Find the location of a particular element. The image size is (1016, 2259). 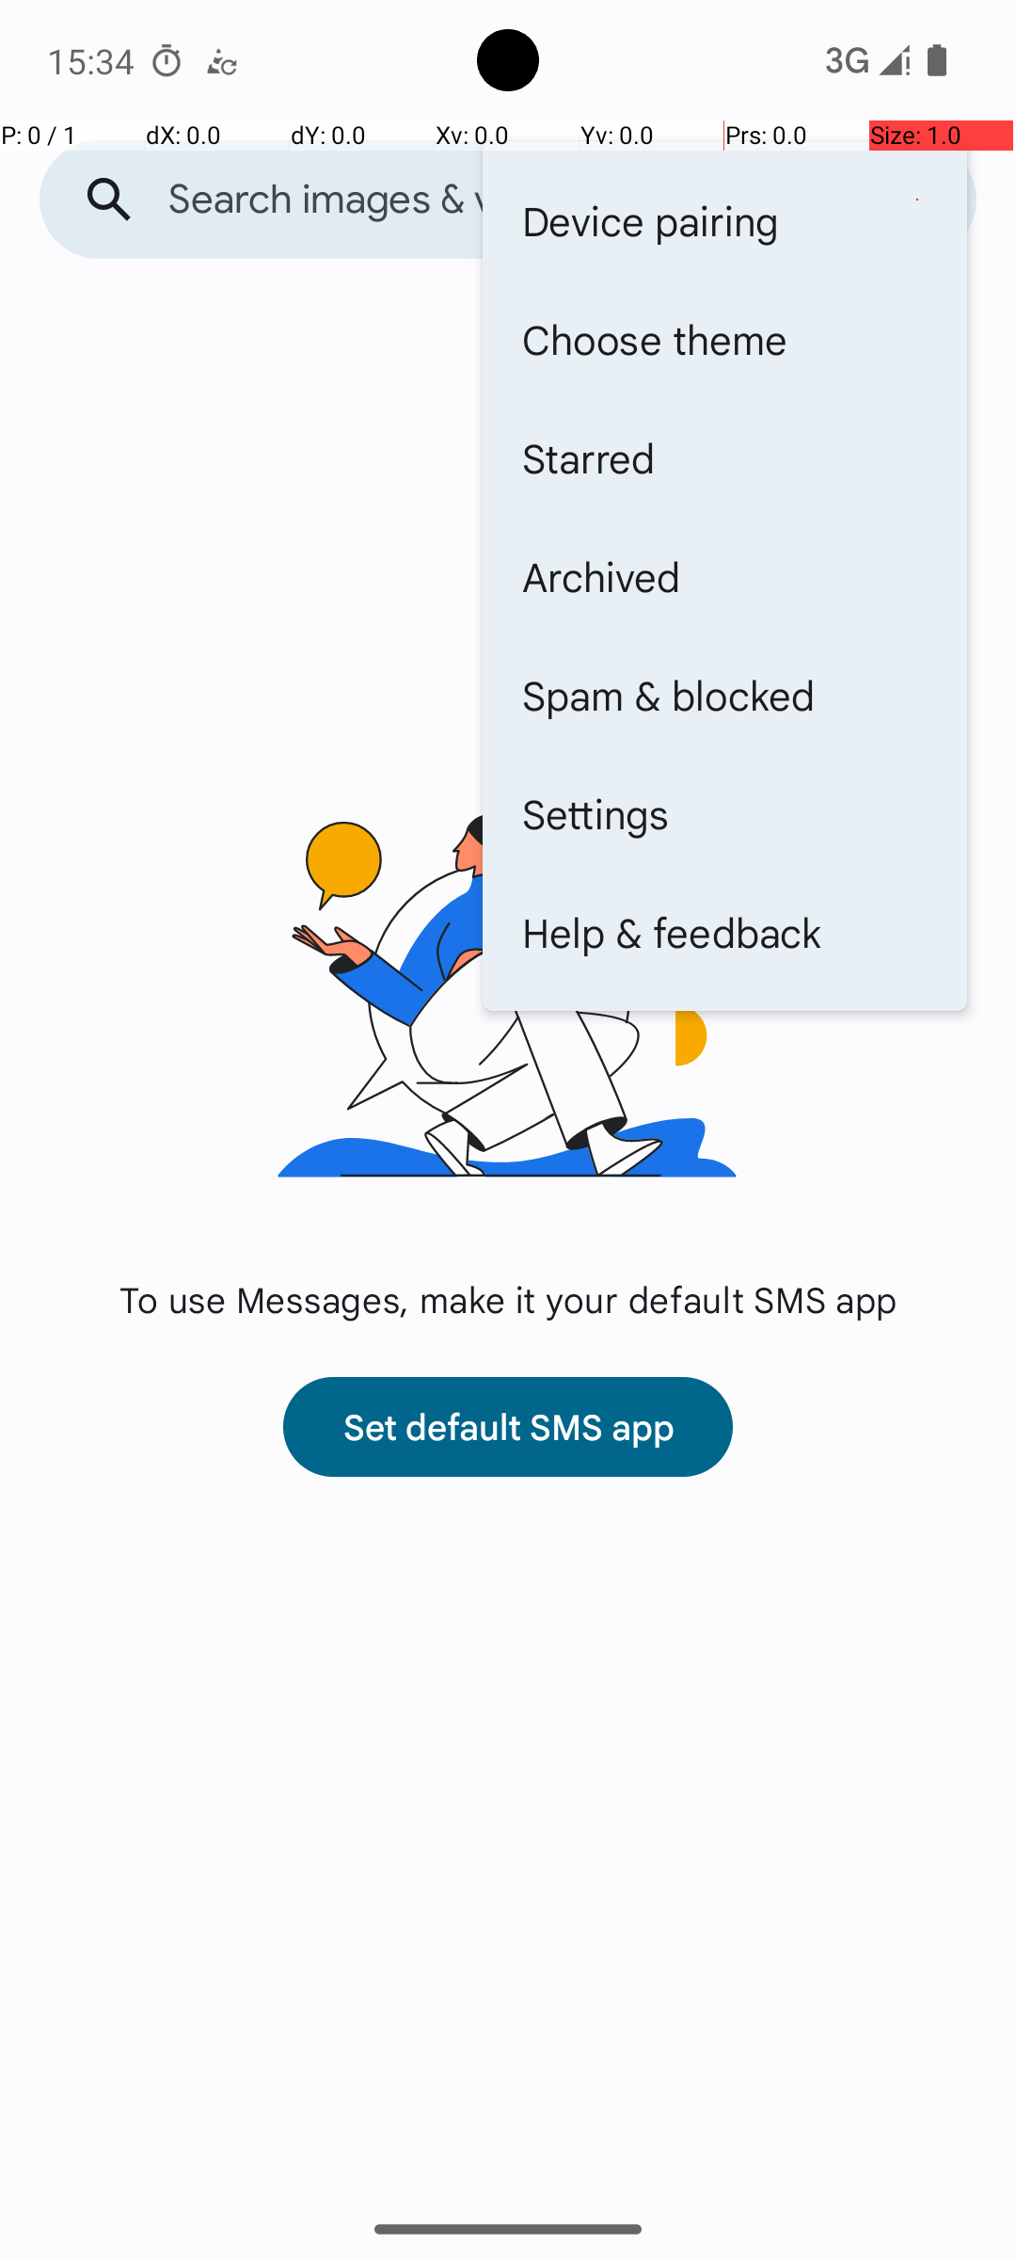

Spam & blocked is located at coordinates (724, 695).